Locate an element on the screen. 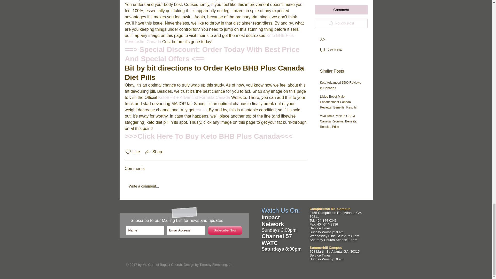 The width and height of the screenshot is (496, 279). Write a comment... is located at coordinates (215, 186).